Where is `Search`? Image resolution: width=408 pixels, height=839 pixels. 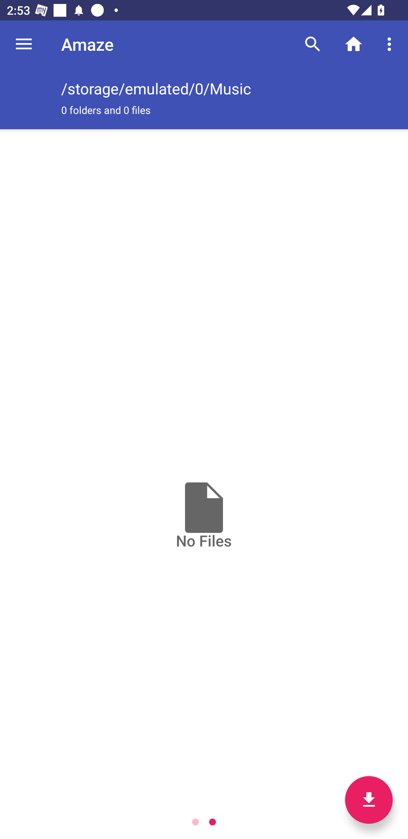
Search is located at coordinates (313, 44).